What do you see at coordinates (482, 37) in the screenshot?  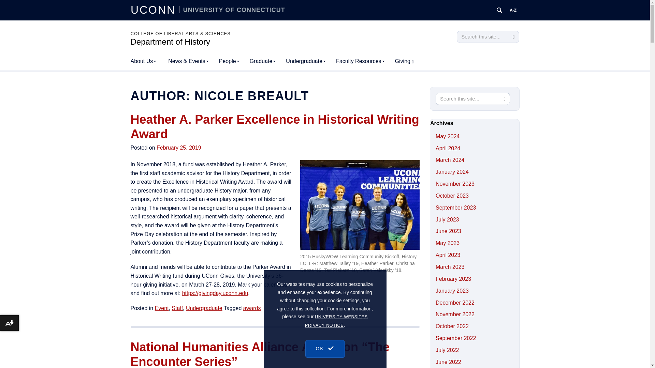 I see `Search this site... ` at bounding box center [482, 37].